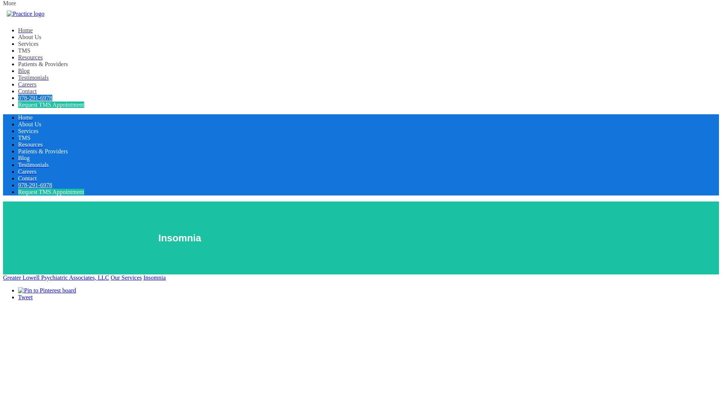 Image resolution: width=722 pixels, height=406 pixels. Describe the element at coordinates (29, 37) in the screenshot. I see `About Us` at that location.